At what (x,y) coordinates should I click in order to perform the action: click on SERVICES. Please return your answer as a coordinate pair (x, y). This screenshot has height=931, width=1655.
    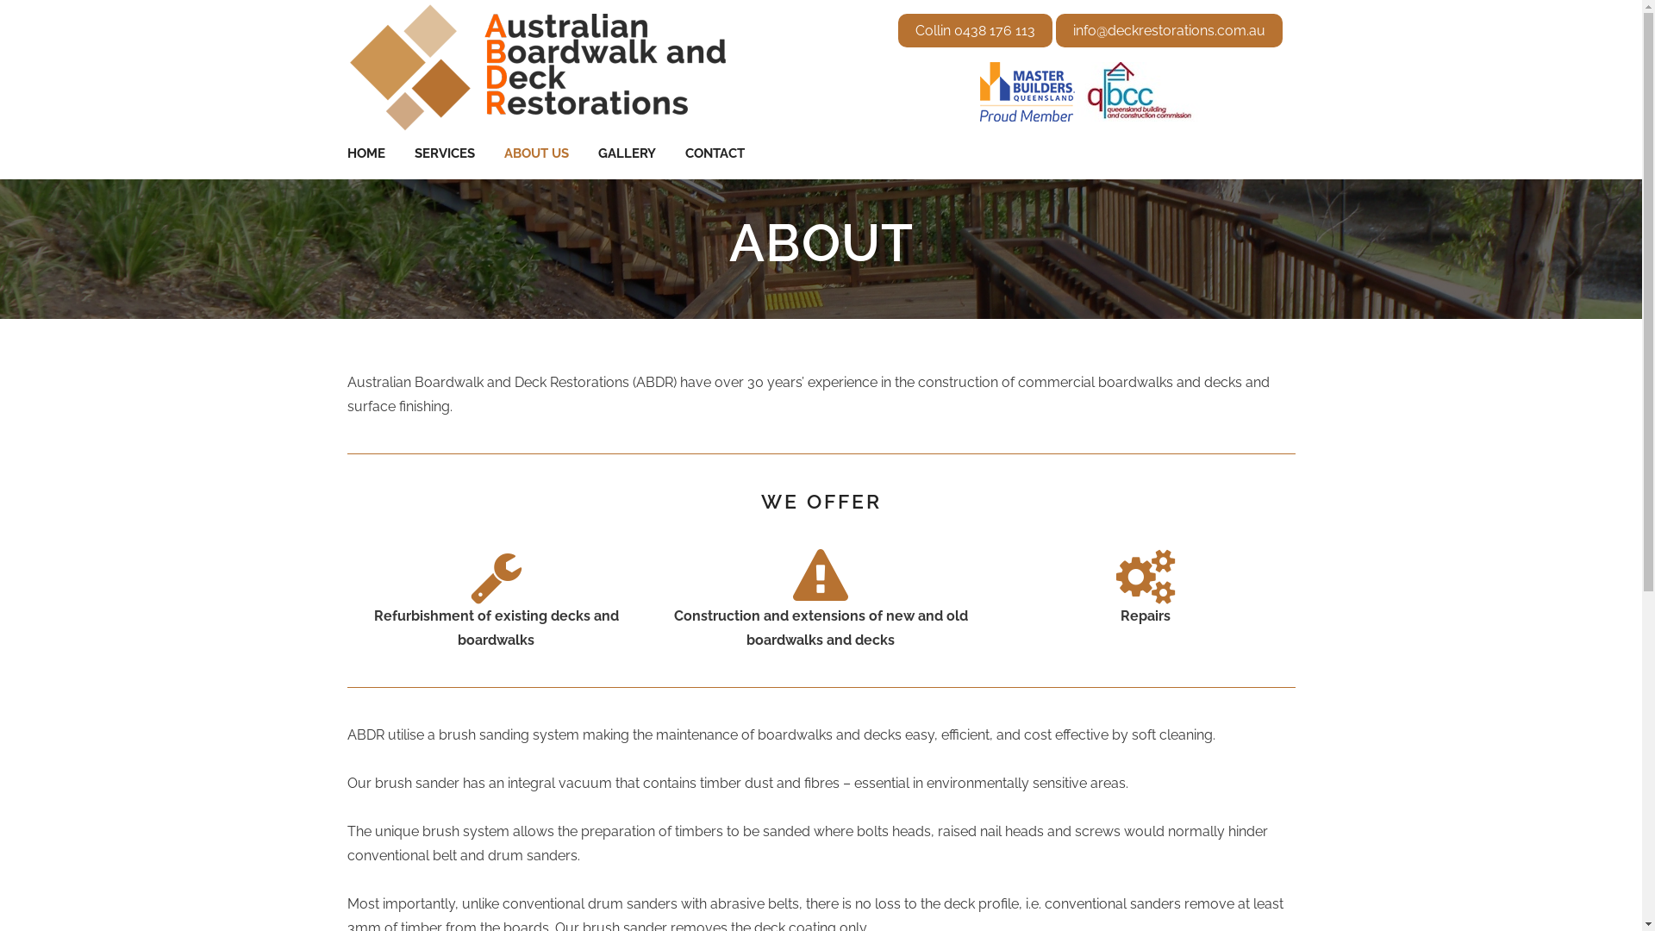
    Looking at the image, I should click on (445, 153).